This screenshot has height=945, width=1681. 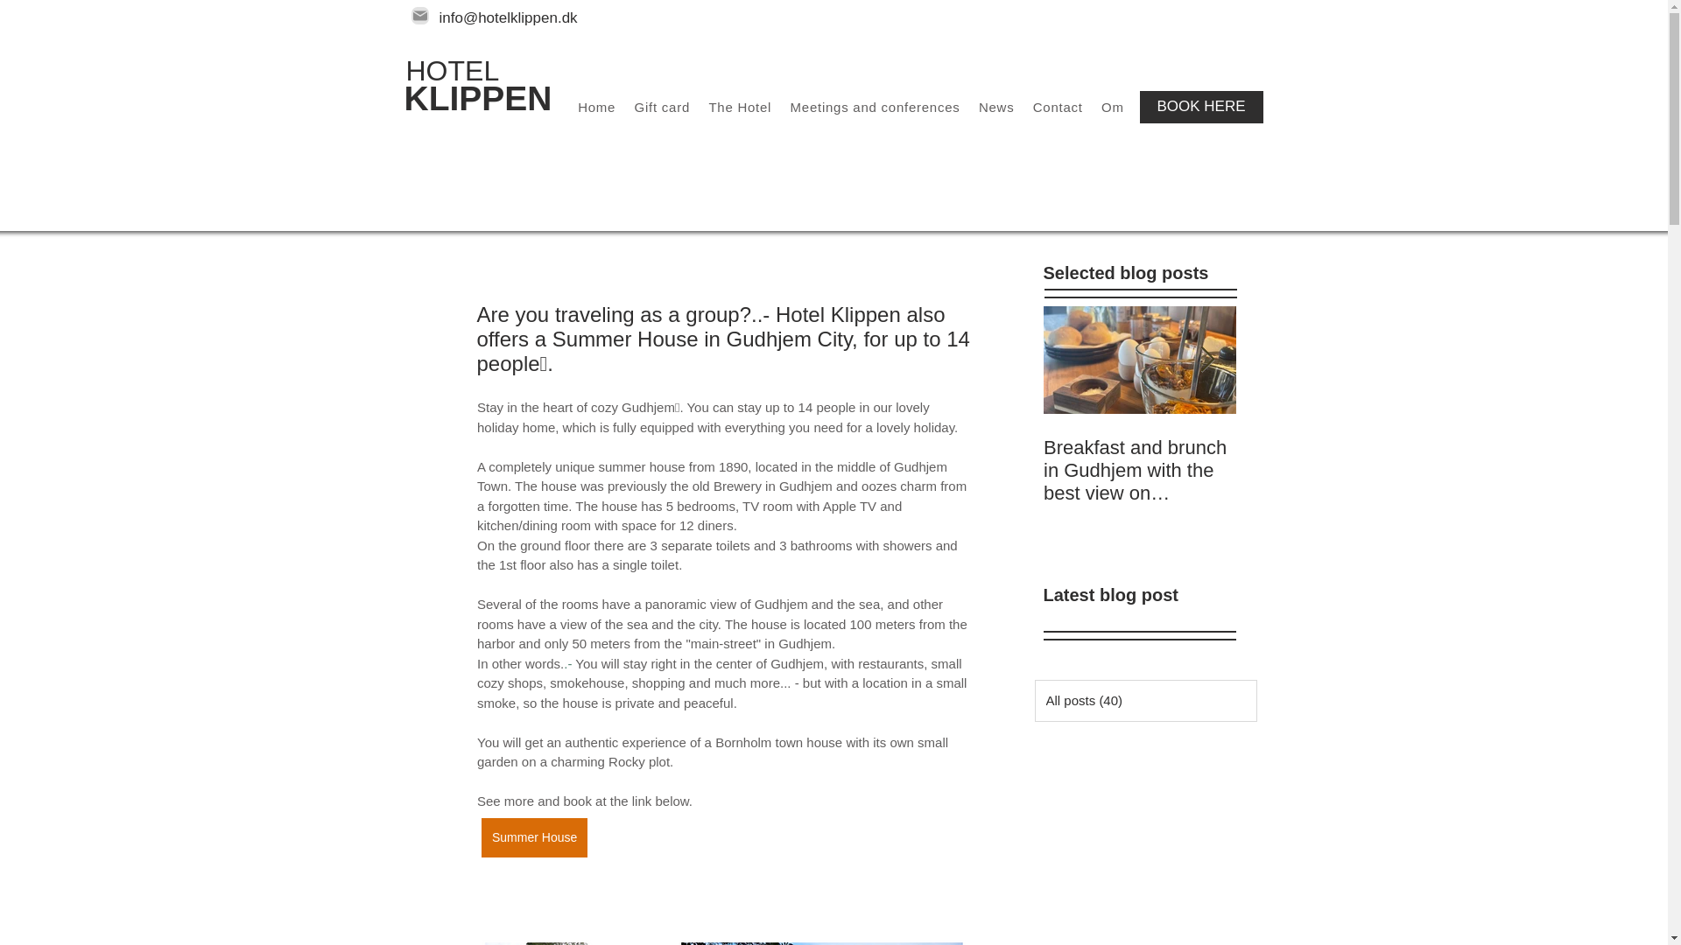 I want to click on Contact, so click(x=1058, y=107).